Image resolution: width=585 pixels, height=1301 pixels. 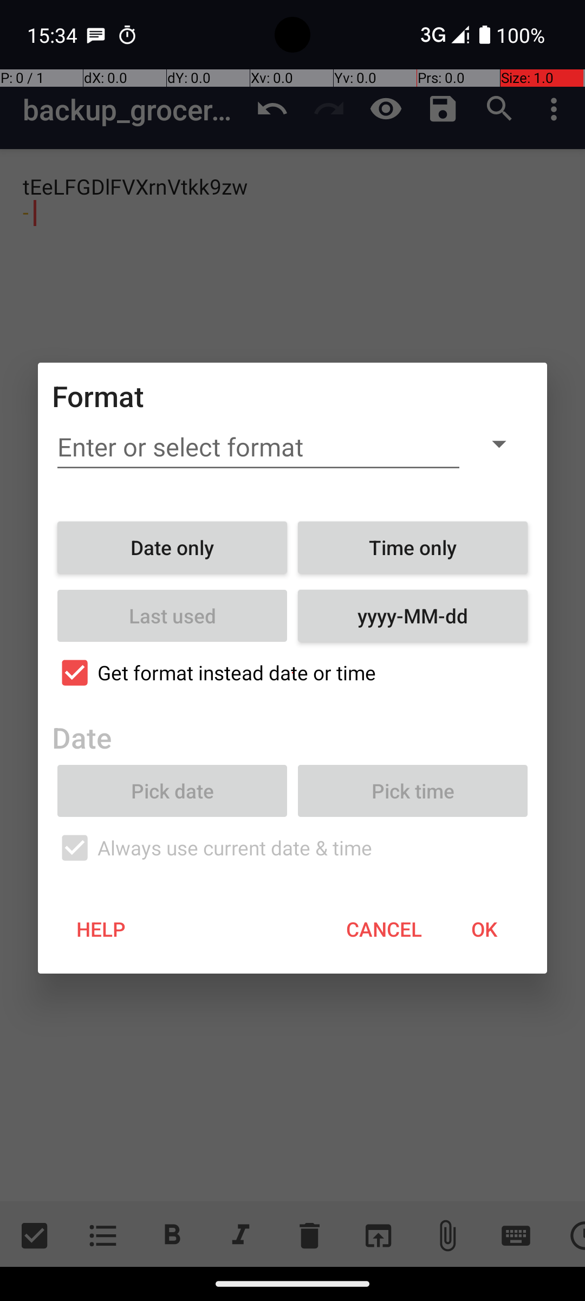 What do you see at coordinates (172, 616) in the screenshot?
I see `Last used` at bounding box center [172, 616].